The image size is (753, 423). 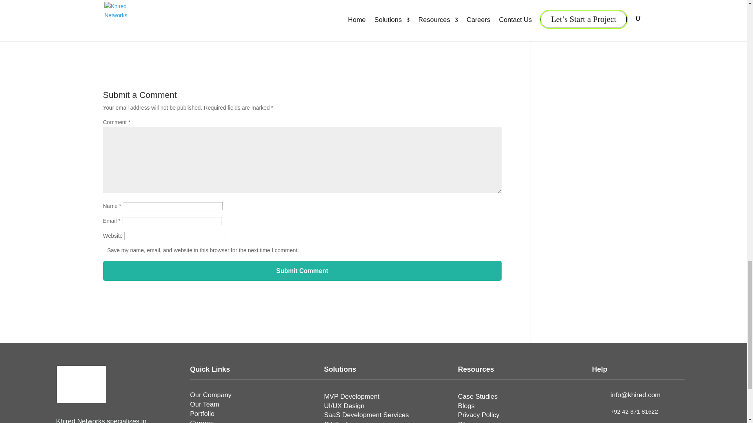 What do you see at coordinates (211, 395) in the screenshot?
I see `Our Company` at bounding box center [211, 395].